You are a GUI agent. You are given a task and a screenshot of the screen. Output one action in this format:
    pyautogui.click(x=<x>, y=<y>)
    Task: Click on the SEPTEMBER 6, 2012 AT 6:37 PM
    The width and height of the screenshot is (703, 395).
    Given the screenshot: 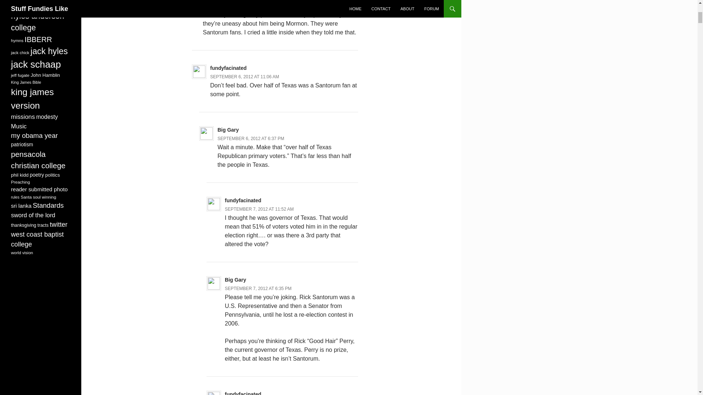 What is the action you would take?
    pyautogui.click(x=250, y=138)
    